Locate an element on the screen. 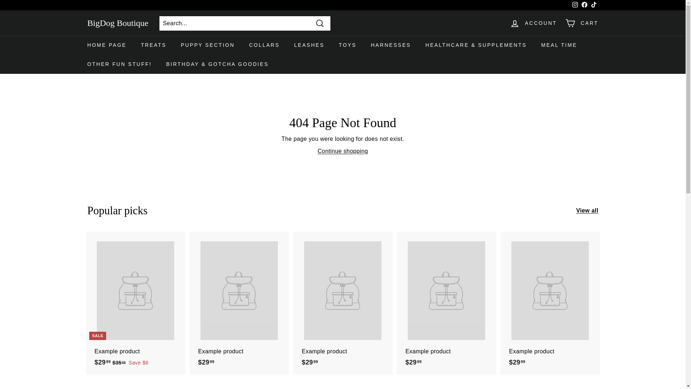  PUPPY SECTION is located at coordinates (207, 45).